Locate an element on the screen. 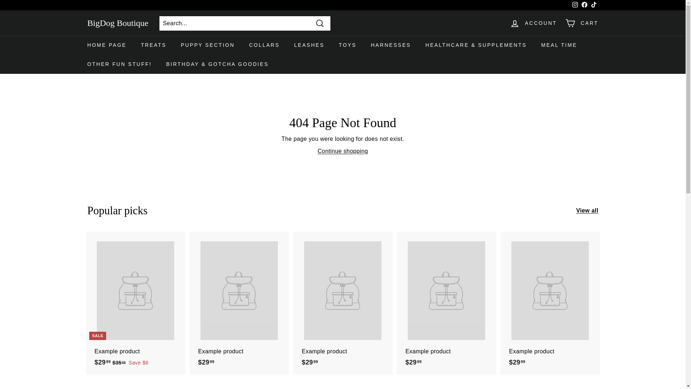  PUPPY SECTION is located at coordinates (207, 45).